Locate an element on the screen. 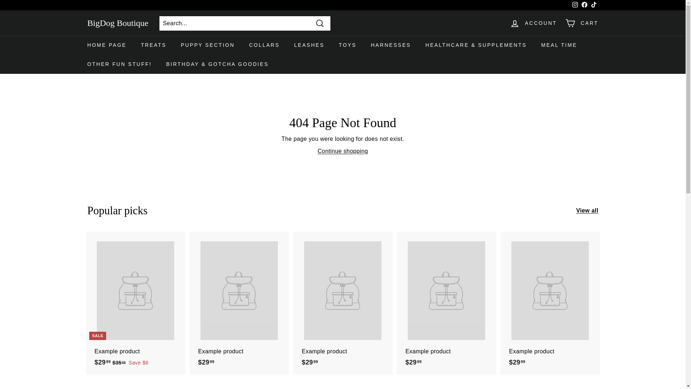  PUPPY SECTION is located at coordinates (207, 45).